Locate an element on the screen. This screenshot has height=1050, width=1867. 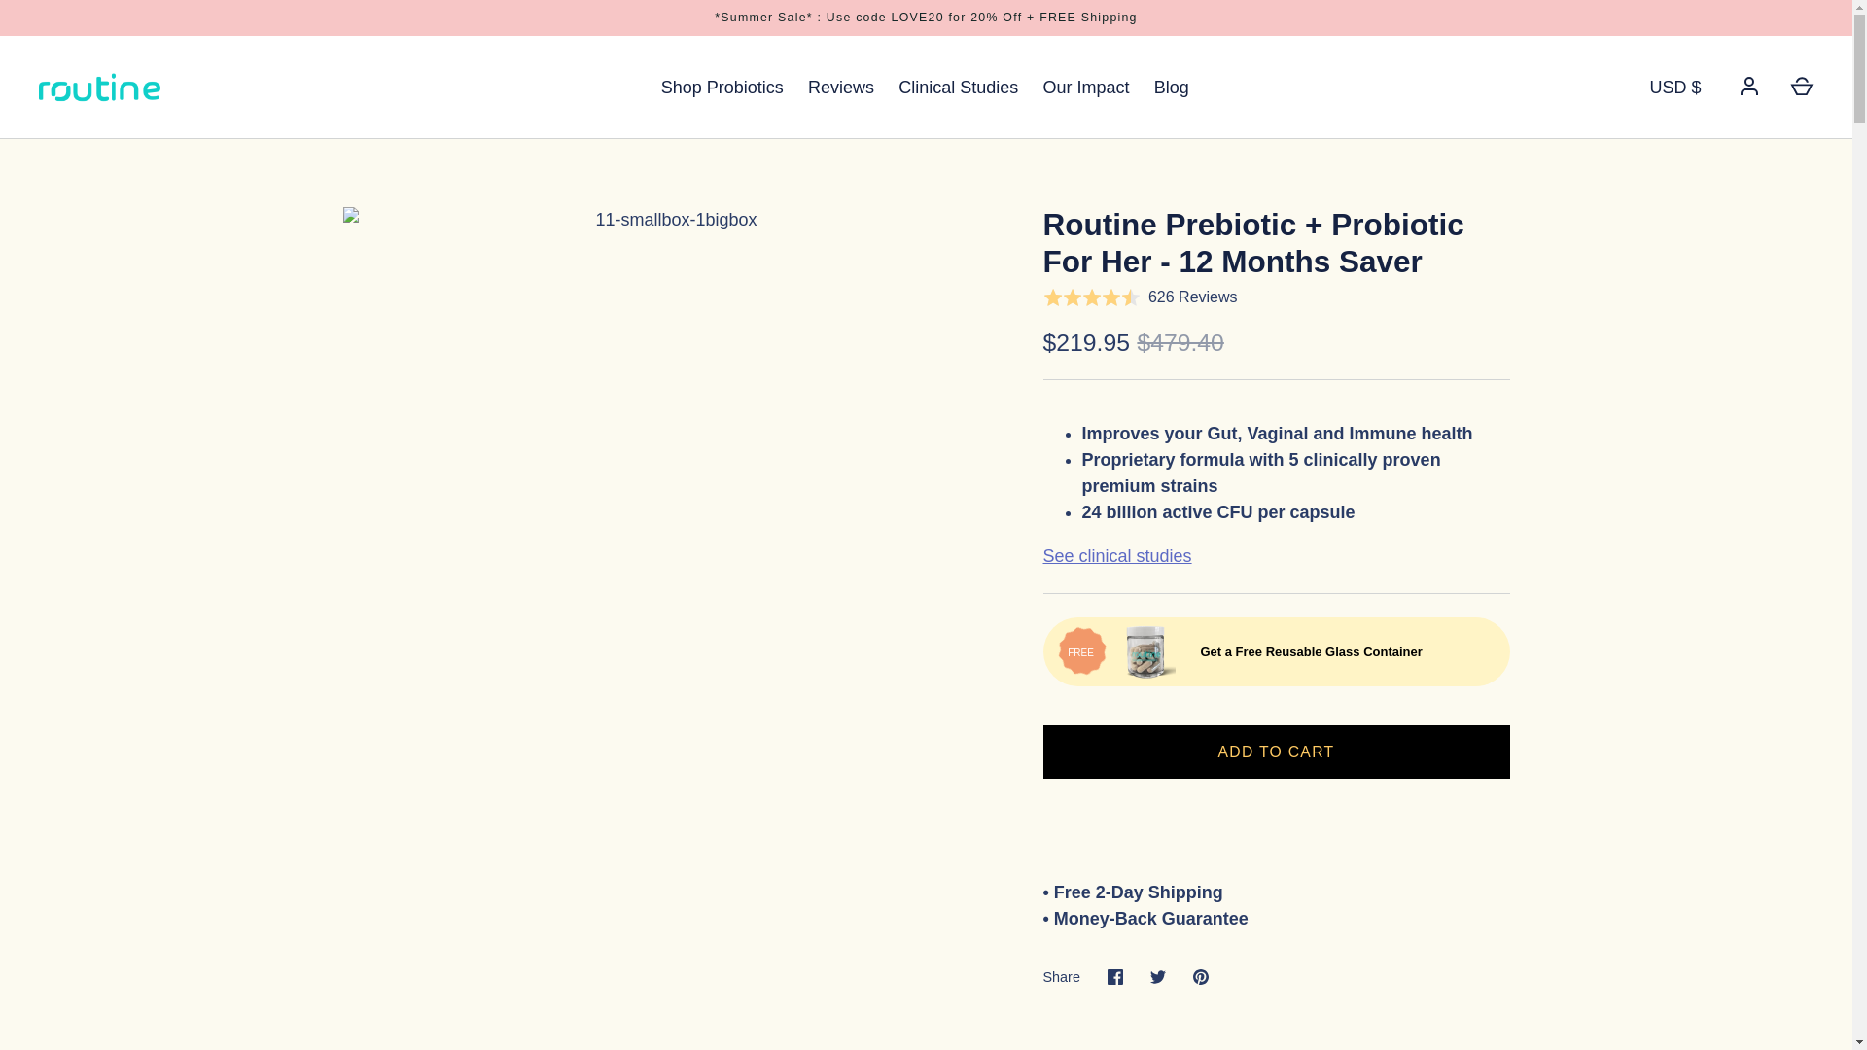
Blog is located at coordinates (1171, 87).